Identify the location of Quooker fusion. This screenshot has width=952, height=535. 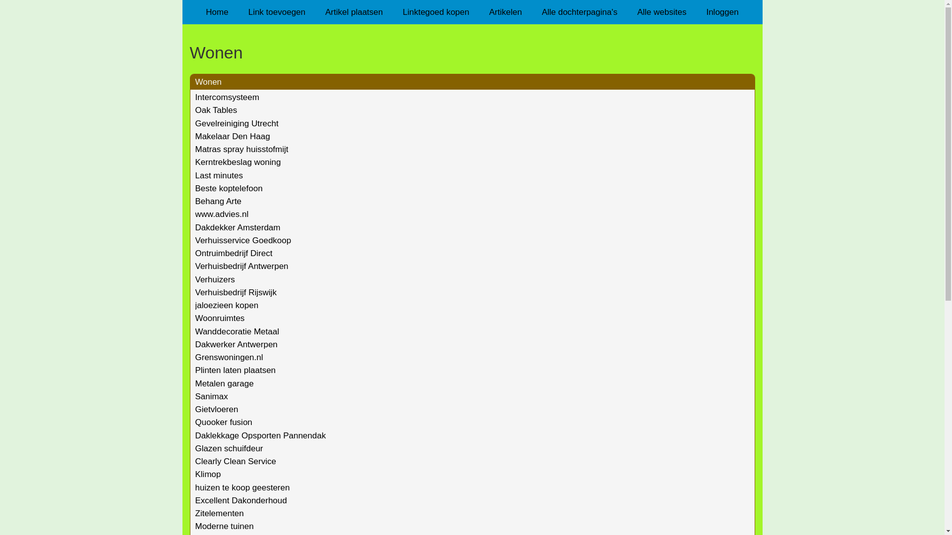
(224, 422).